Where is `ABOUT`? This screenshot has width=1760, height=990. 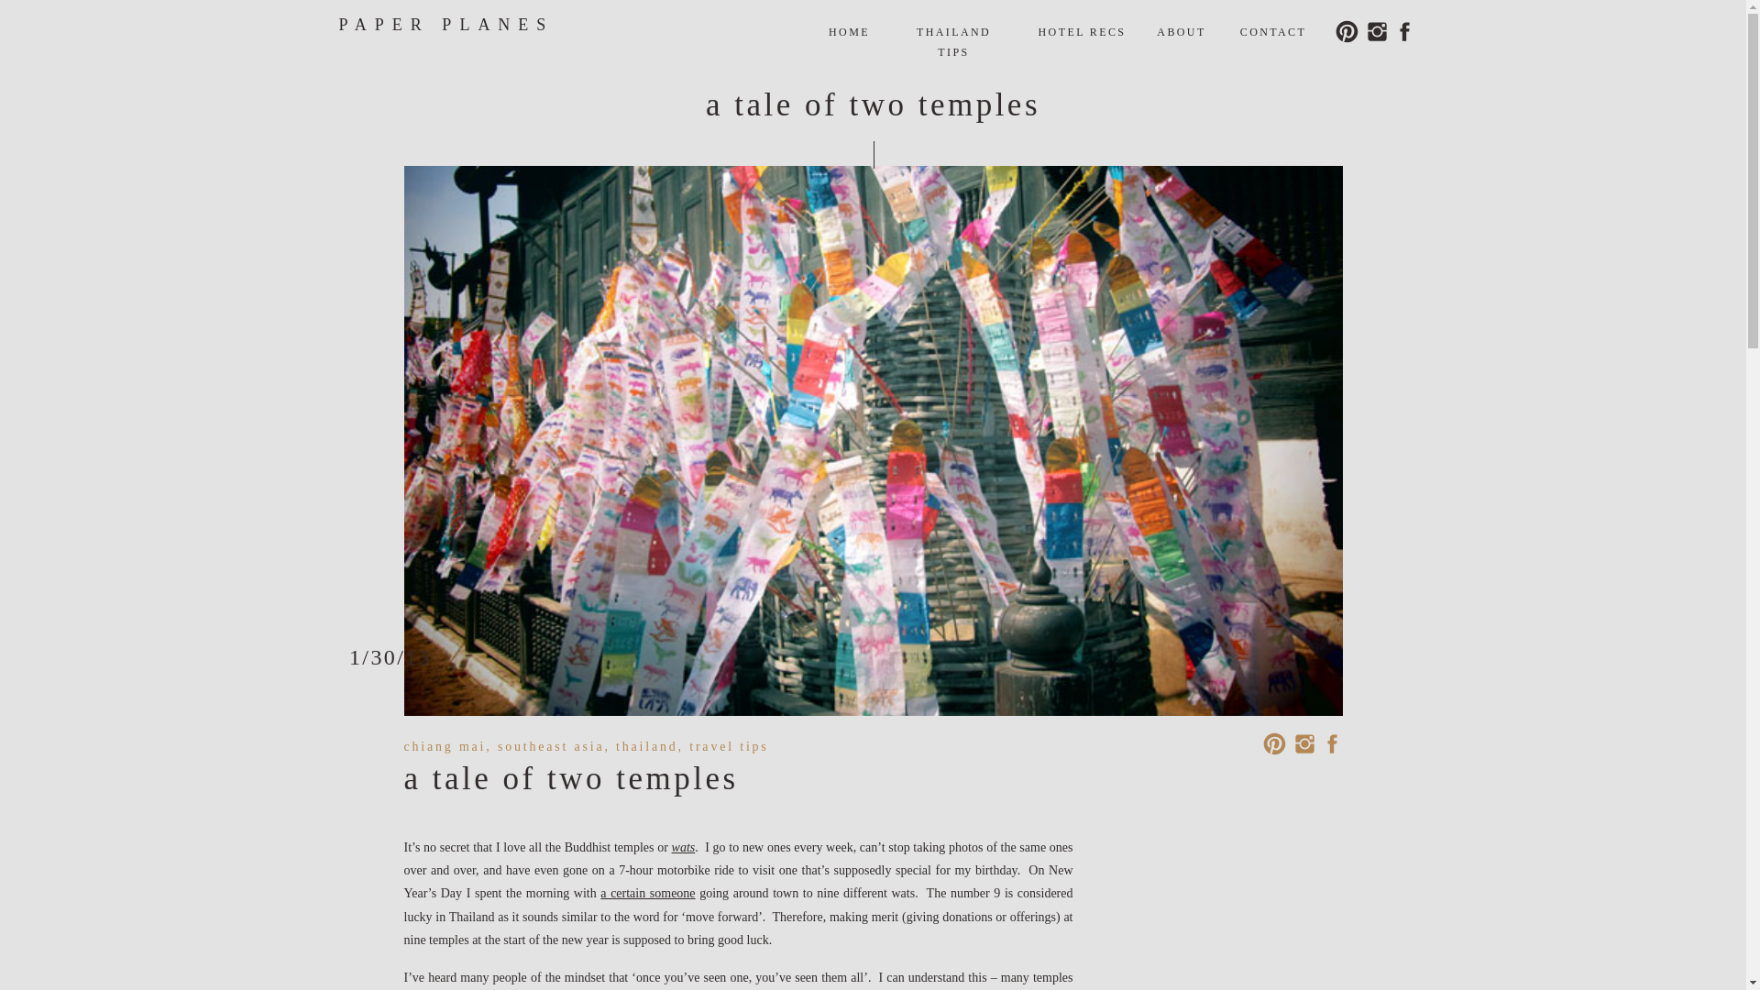
ABOUT is located at coordinates (1181, 31).